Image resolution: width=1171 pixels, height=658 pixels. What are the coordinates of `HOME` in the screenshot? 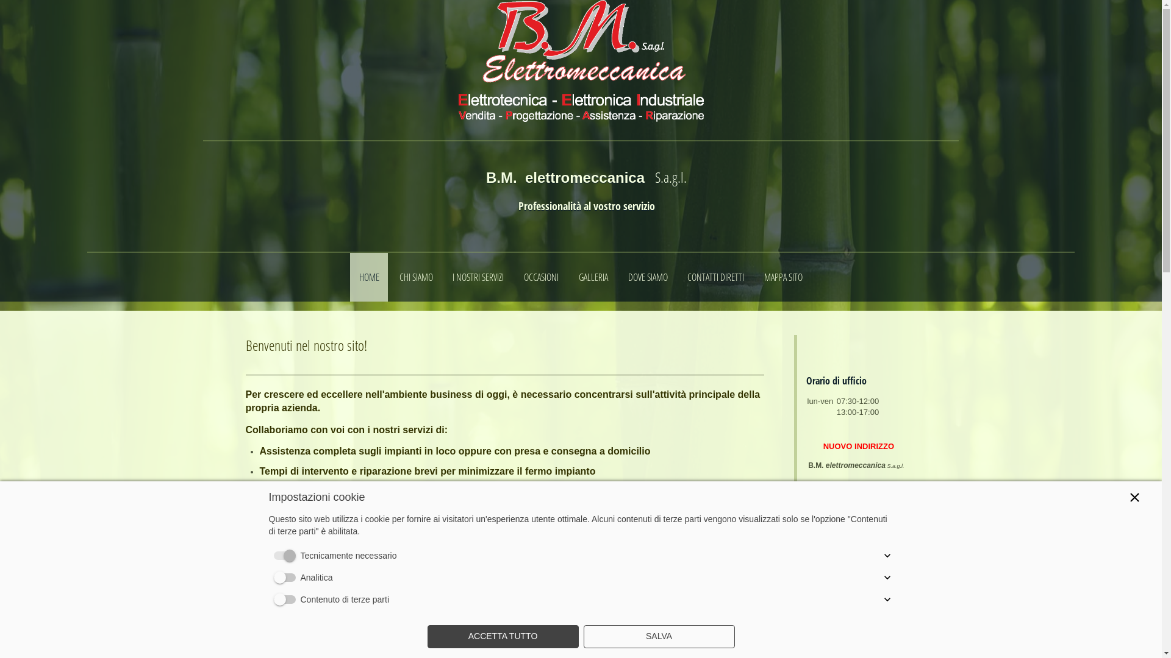 It's located at (369, 277).